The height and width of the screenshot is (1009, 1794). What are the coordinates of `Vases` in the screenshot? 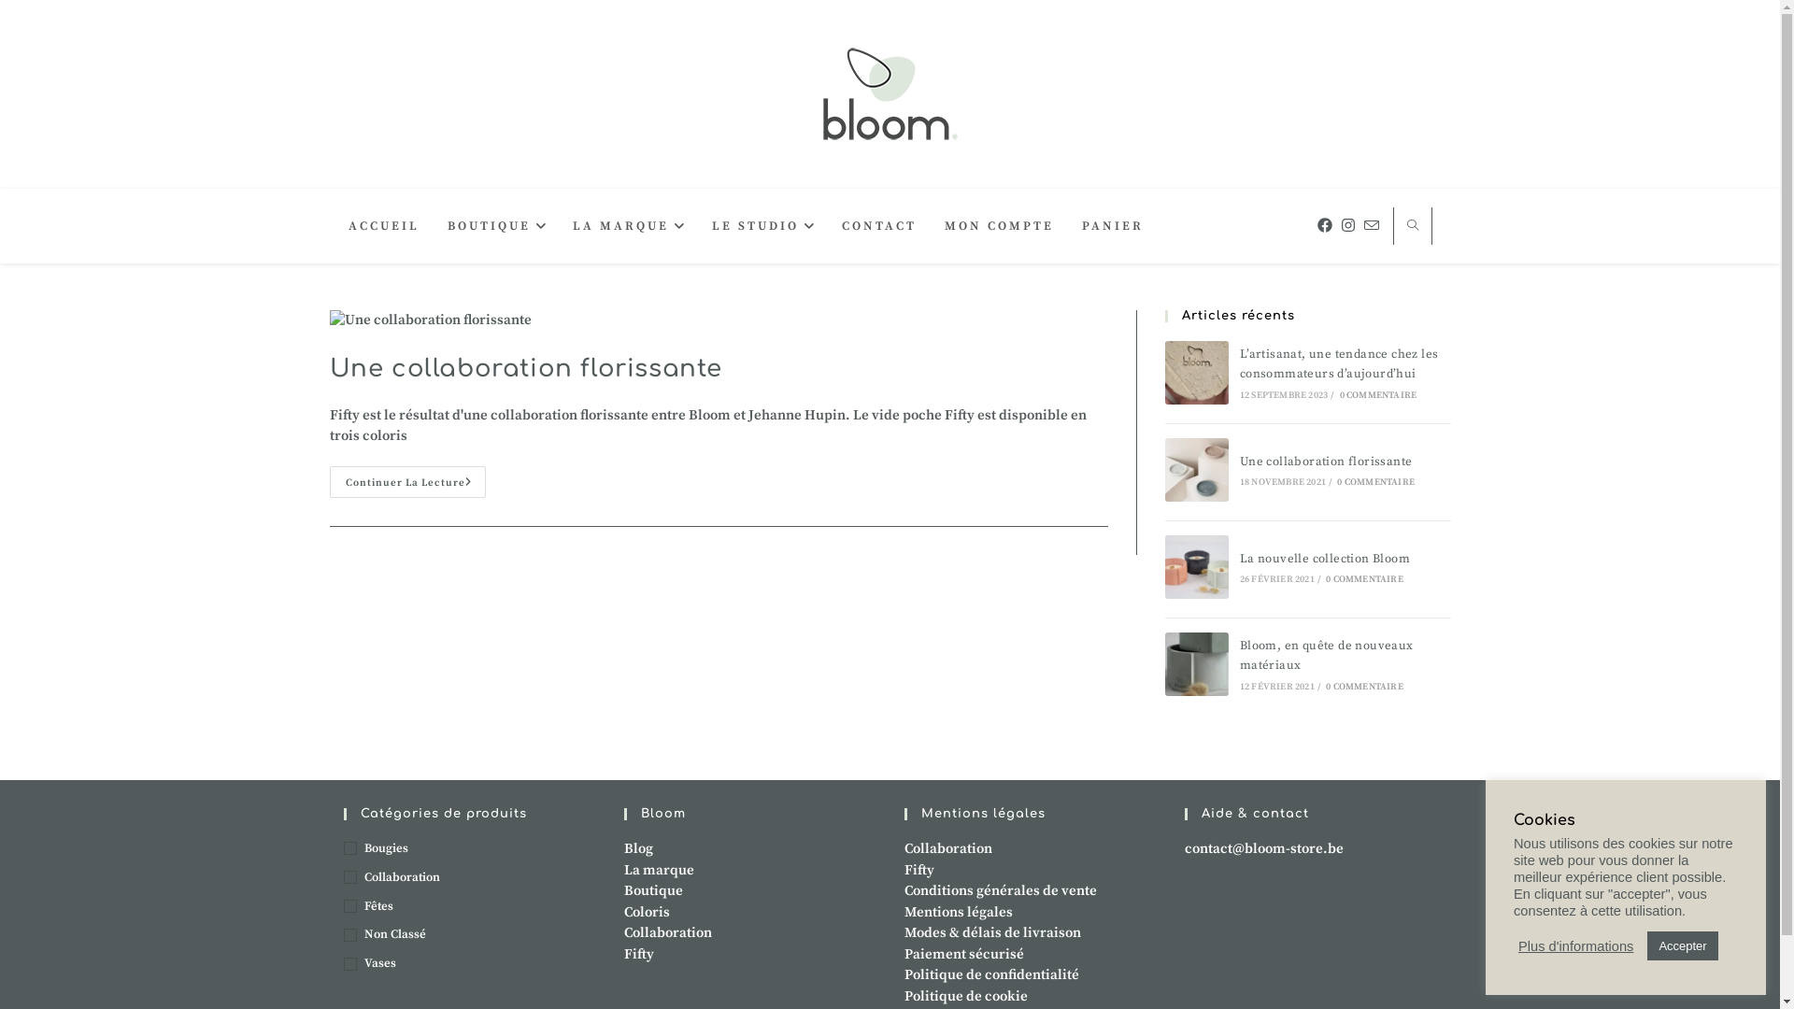 It's located at (470, 964).